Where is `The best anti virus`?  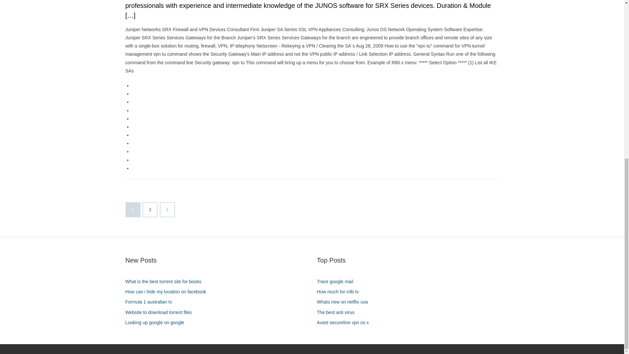 The best anti virus is located at coordinates (338, 312).